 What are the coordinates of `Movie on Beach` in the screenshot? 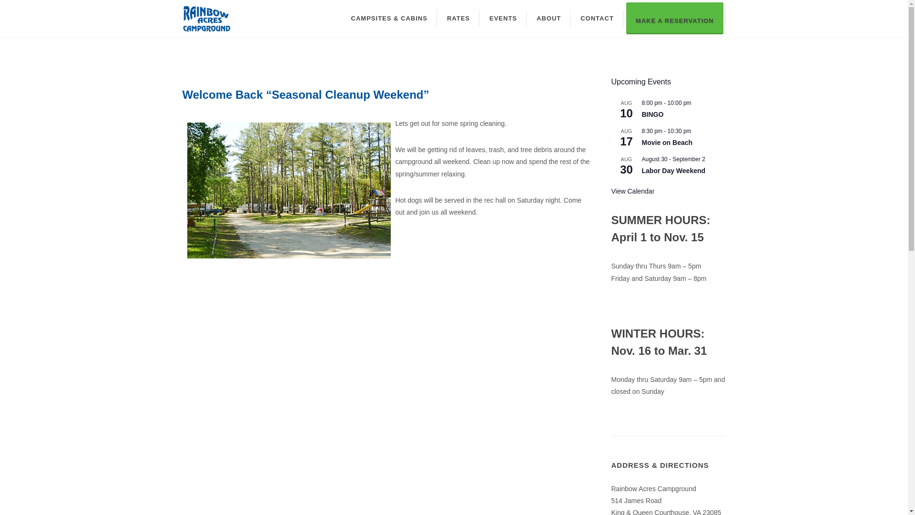 It's located at (667, 142).